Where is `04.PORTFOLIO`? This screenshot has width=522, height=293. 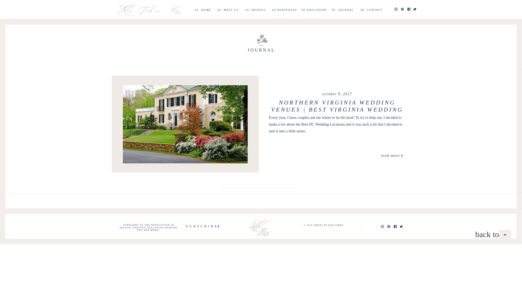
04.PORTFOLIO is located at coordinates (284, 10).